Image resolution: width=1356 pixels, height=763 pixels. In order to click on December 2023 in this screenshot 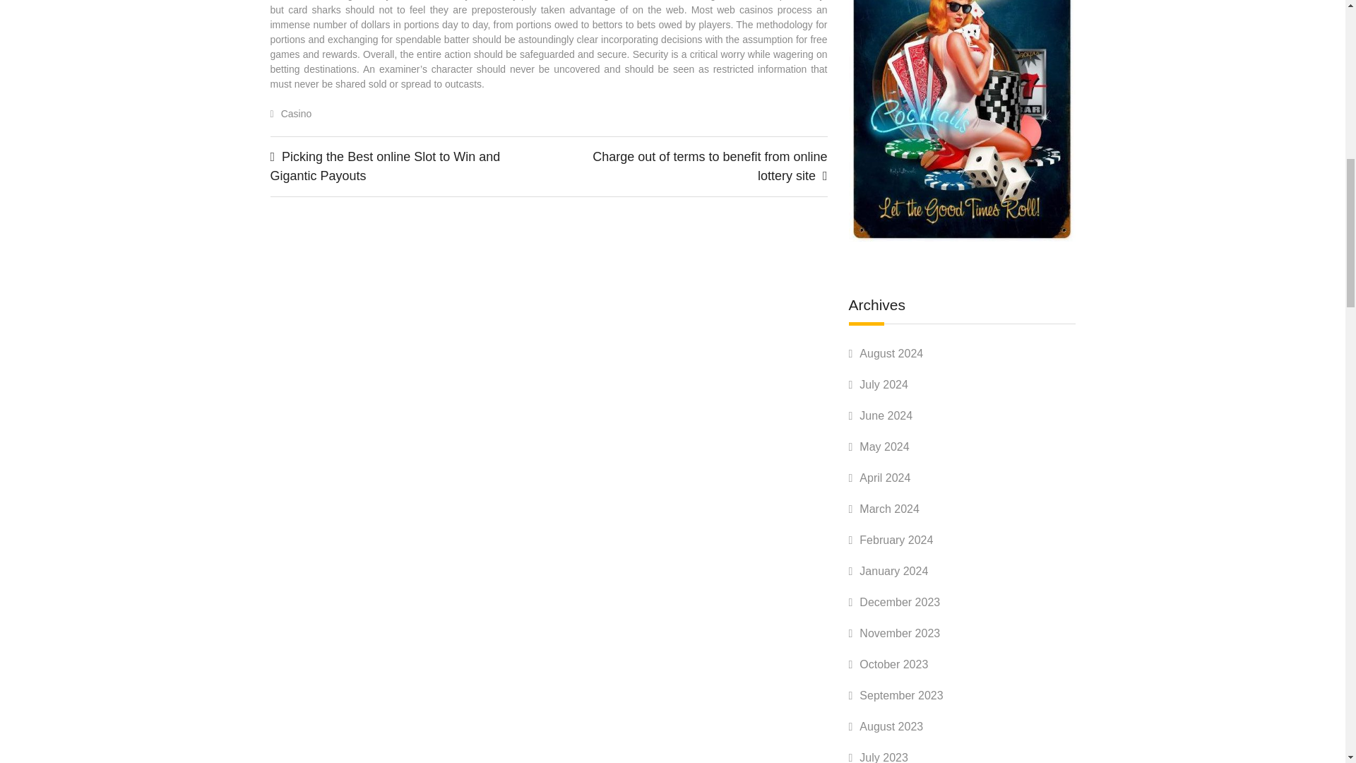, I will do `click(900, 602)`.